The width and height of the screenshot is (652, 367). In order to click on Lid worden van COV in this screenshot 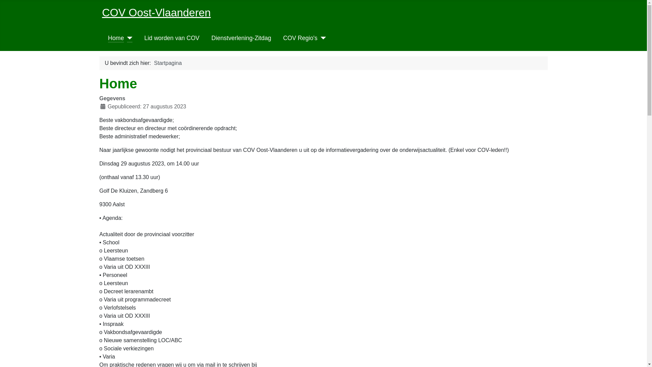, I will do `click(172, 38)`.